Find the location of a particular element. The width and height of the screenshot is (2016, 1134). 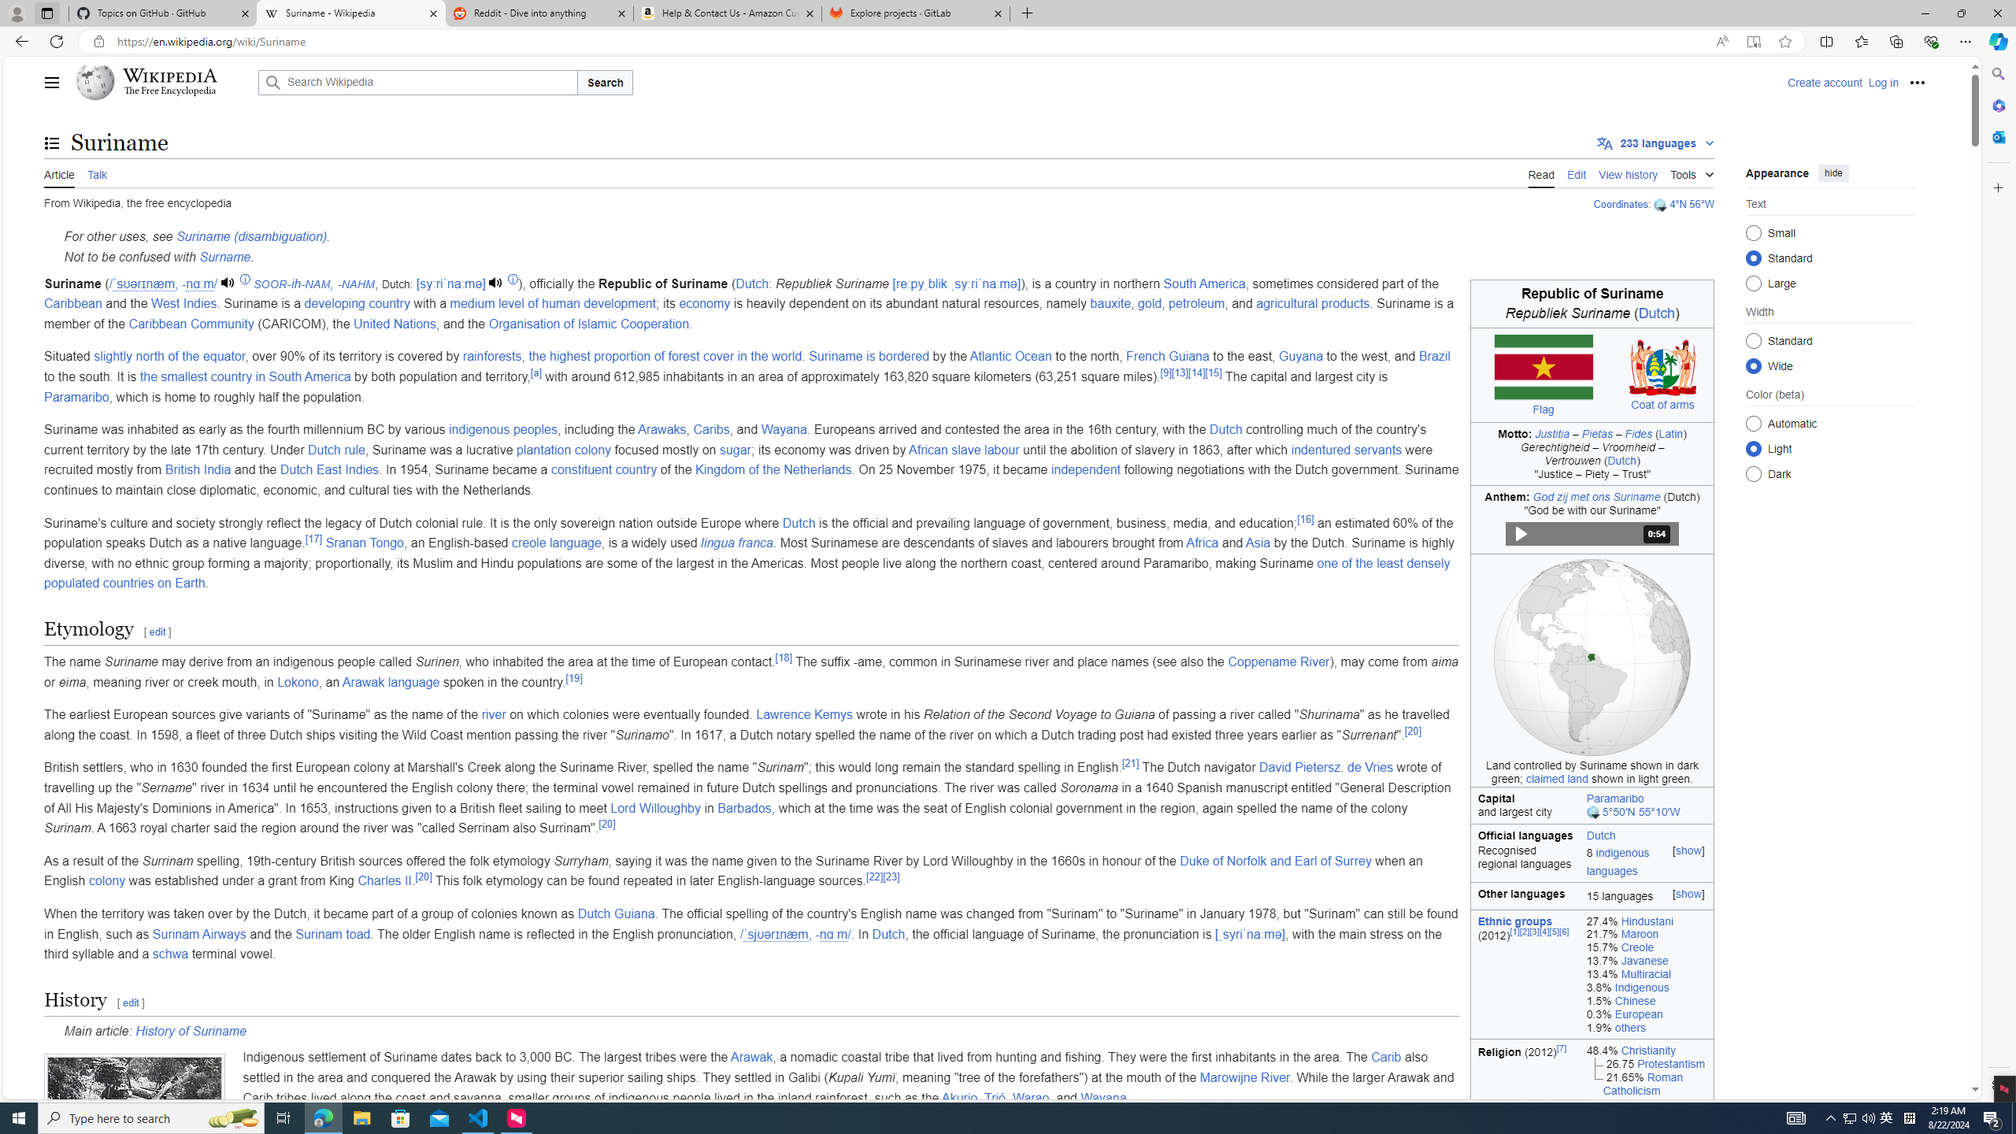

Tools is located at coordinates (1692, 172).